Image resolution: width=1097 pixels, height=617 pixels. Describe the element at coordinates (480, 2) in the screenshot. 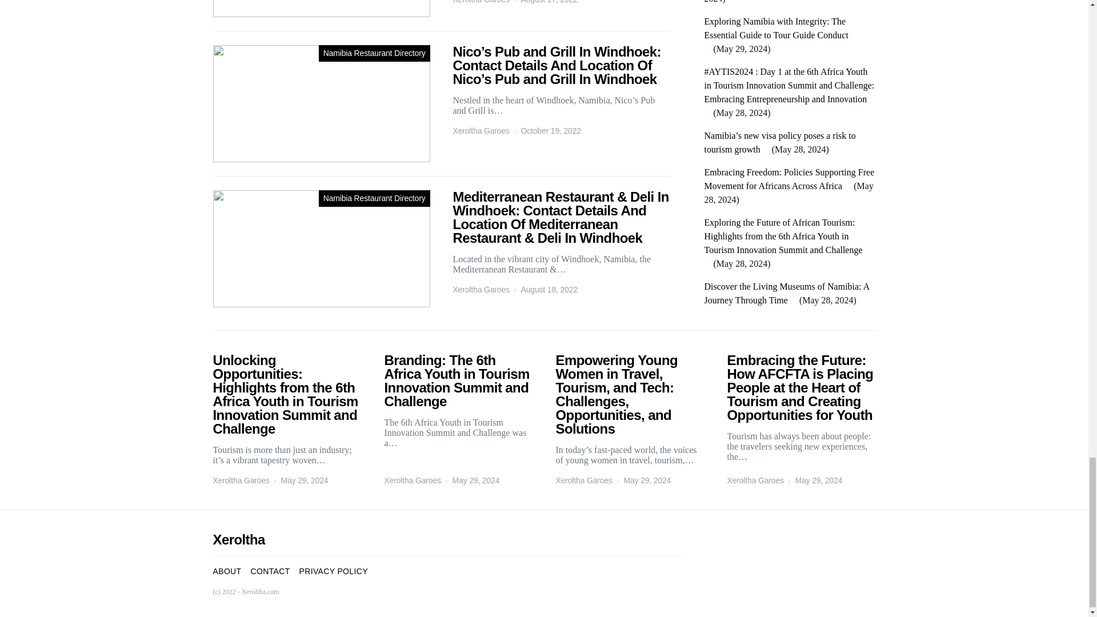

I see `Xeroltha Garoes` at that location.